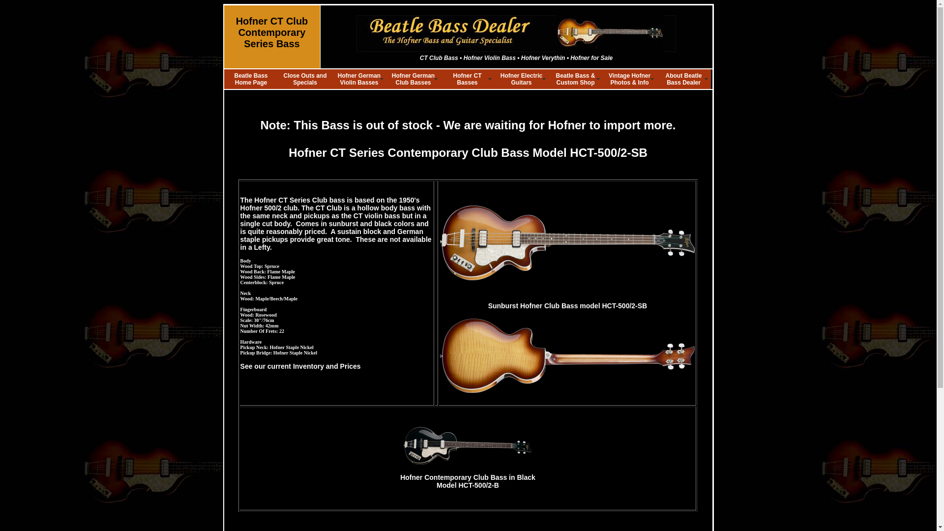 The image size is (944, 531). I want to click on Hofner Basses and Guitars in Chicago, so click(251, 79).